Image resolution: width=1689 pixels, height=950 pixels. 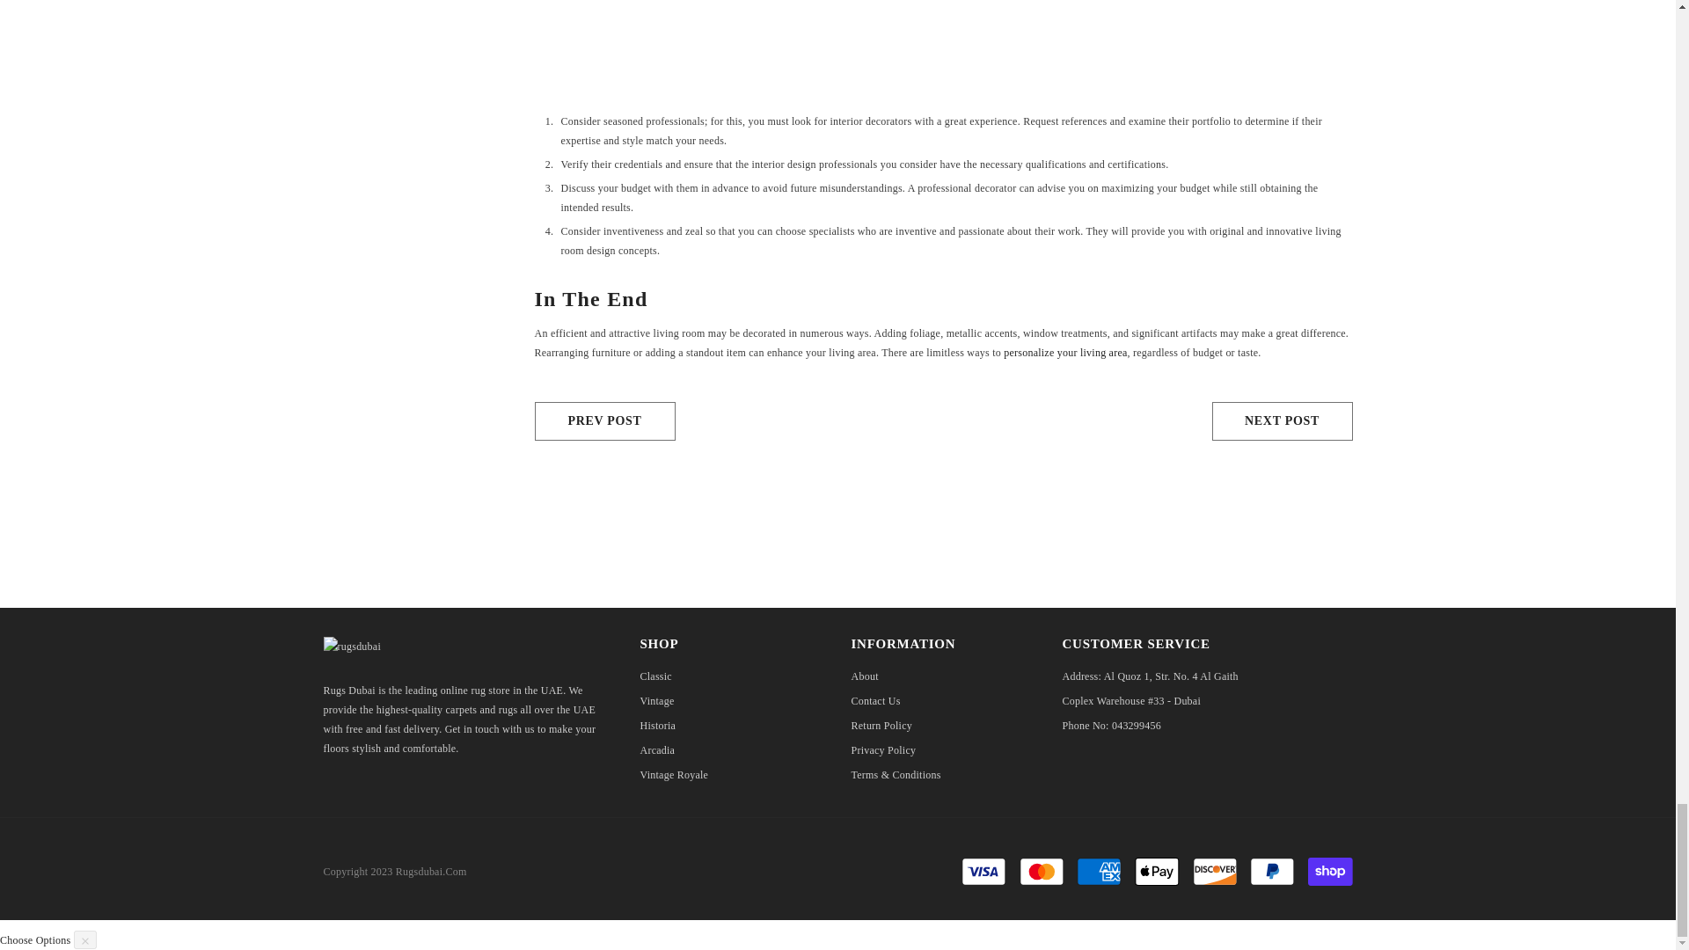 What do you see at coordinates (1157, 871) in the screenshot?
I see `Apple Pay` at bounding box center [1157, 871].